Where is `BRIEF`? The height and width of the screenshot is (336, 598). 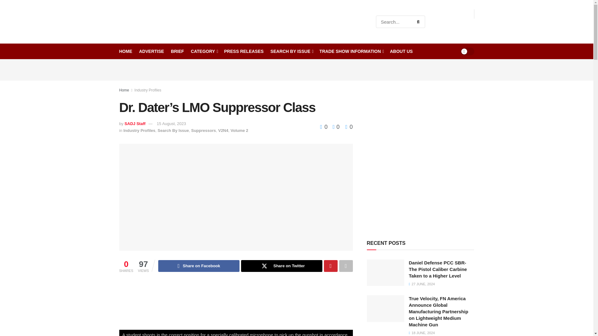
BRIEF is located at coordinates (178, 51).